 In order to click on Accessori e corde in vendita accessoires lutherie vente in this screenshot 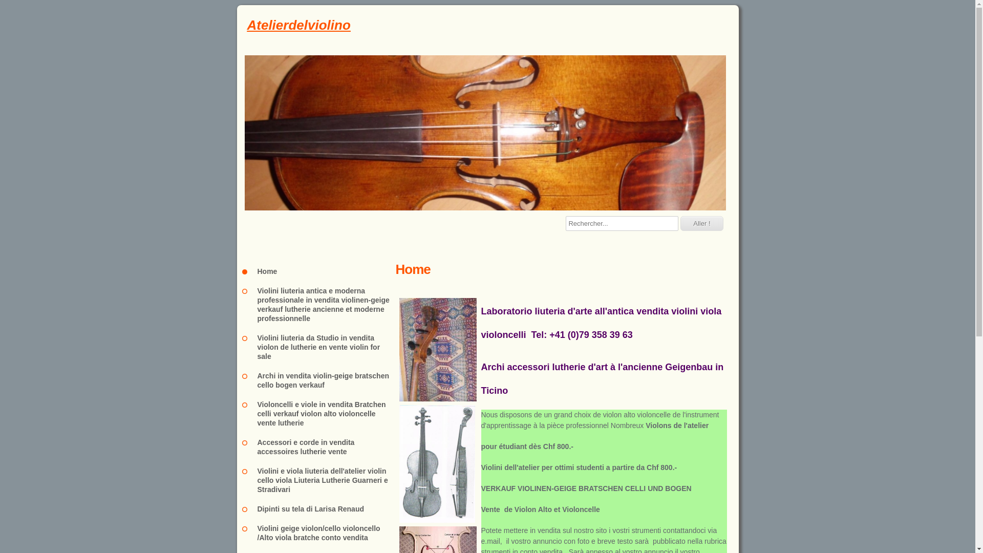, I will do `click(318, 447)`.